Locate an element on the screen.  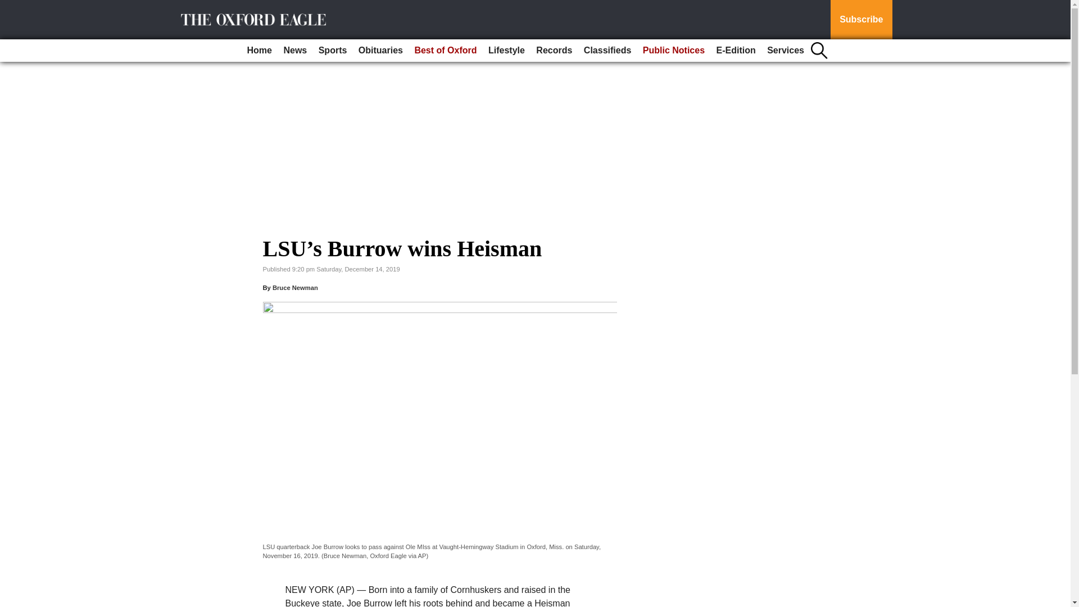
Services is located at coordinates (786, 51).